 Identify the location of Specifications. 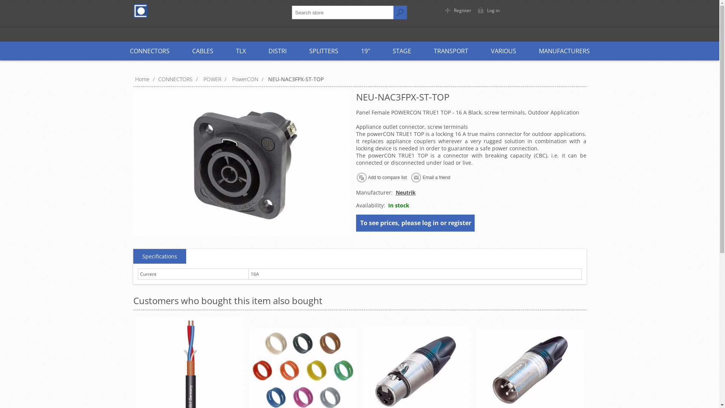
(159, 257).